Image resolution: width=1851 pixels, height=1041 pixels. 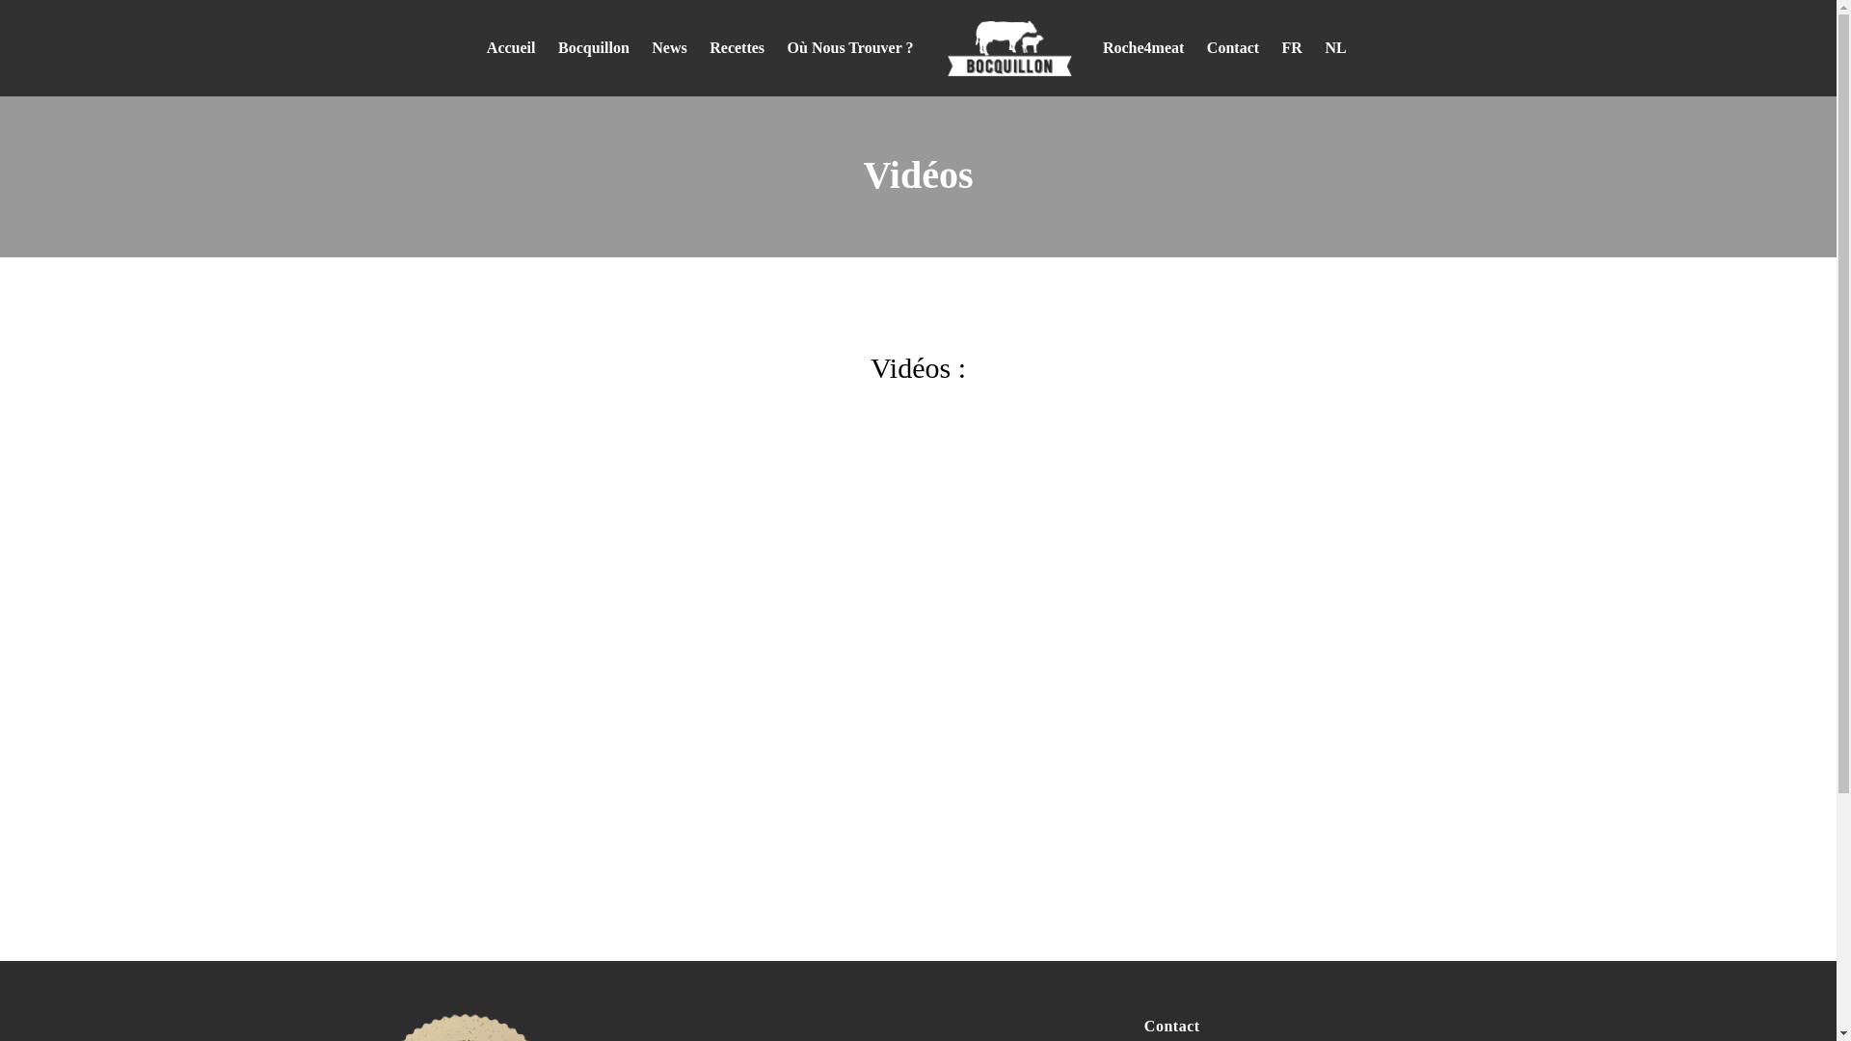 I want to click on NL, so click(x=1335, y=48).